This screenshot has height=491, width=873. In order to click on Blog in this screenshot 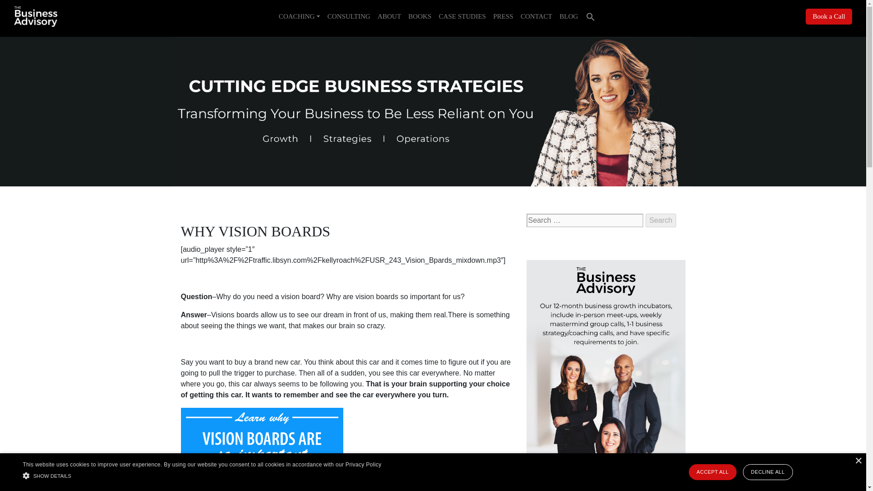, I will do `click(569, 16)`.